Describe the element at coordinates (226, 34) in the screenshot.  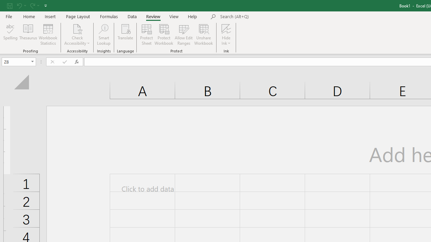
I see `Hide Ink` at that location.